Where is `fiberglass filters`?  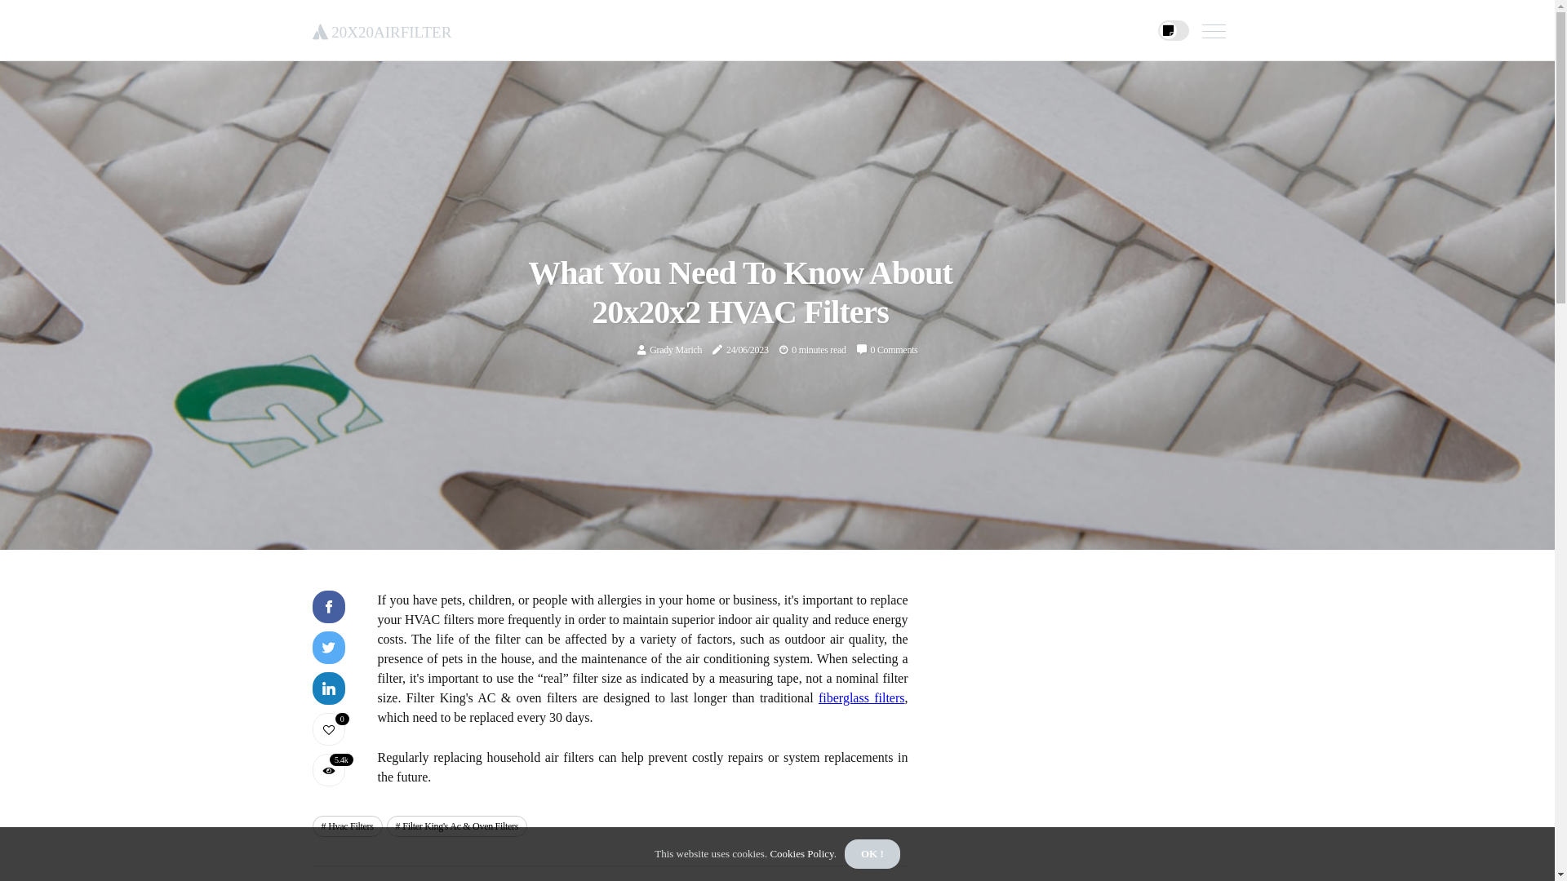
fiberglass filters is located at coordinates (862, 698).